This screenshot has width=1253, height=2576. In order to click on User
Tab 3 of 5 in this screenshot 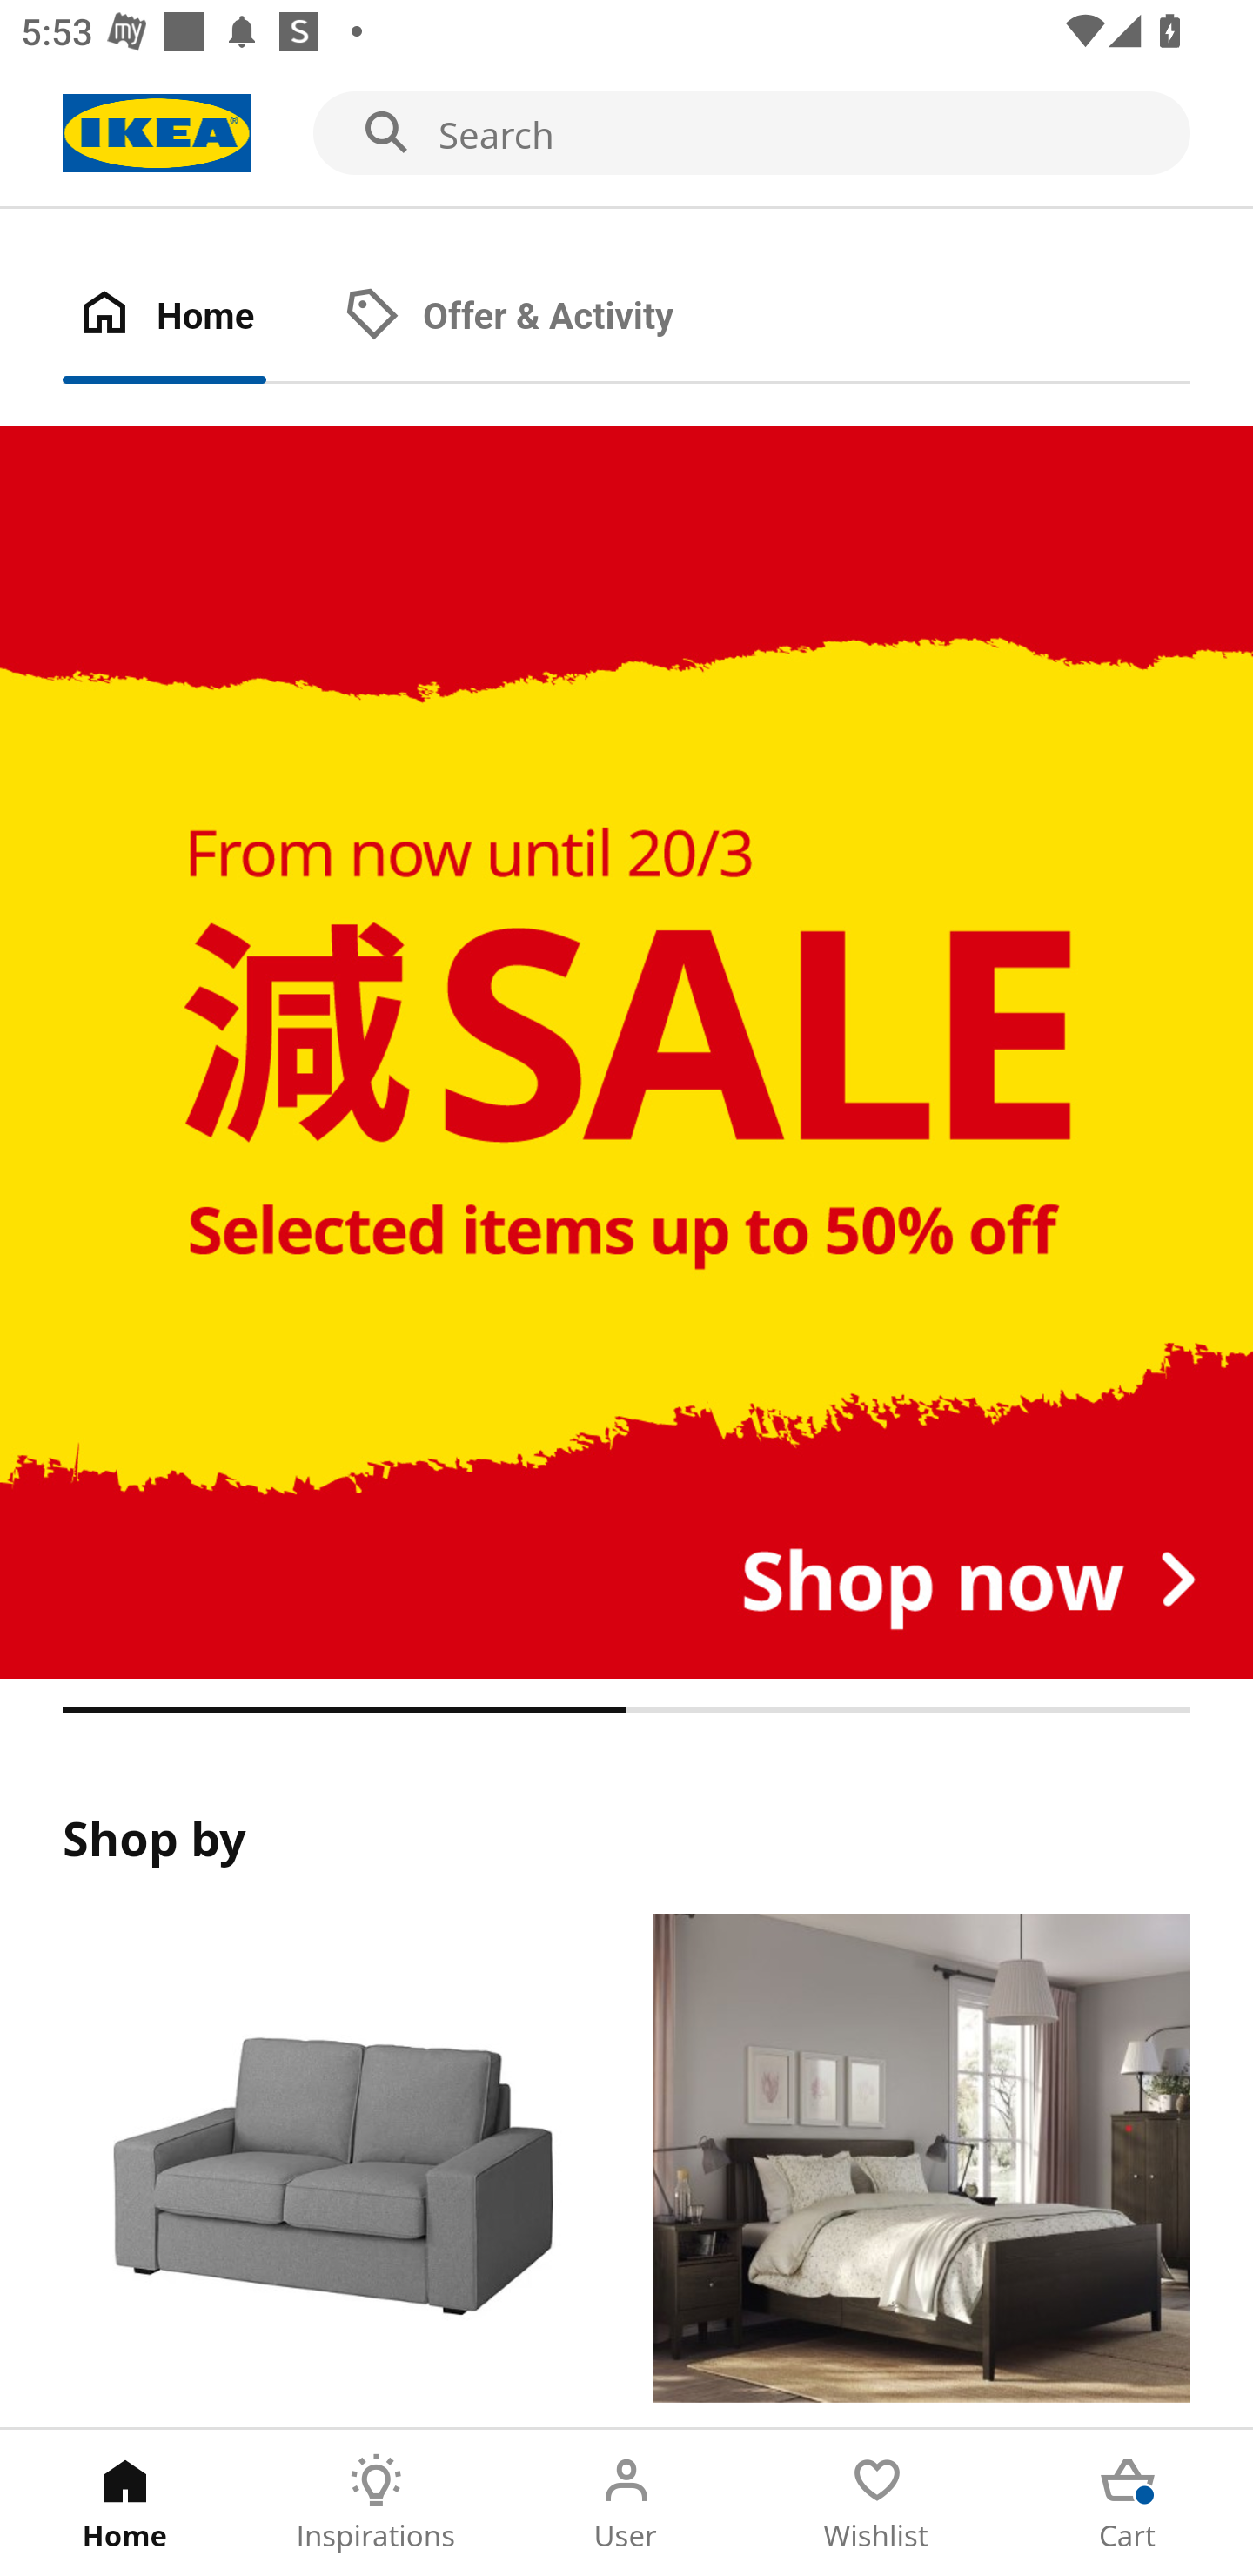, I will do `click(626, 2503)`.